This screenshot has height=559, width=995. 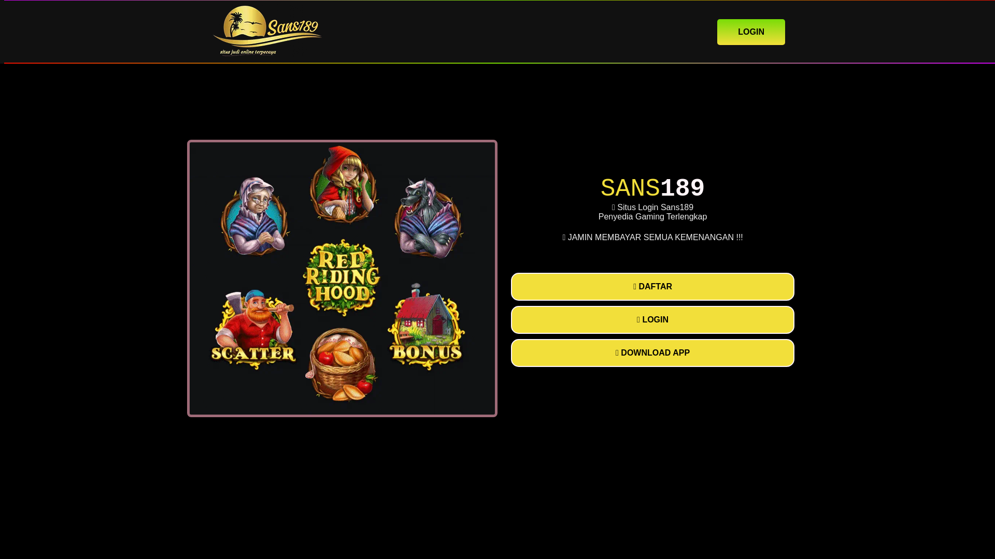 What do you see at coordinates (652, 287) in the screenshot?
I see `DAFTAR` at bounding box center [652, 287].